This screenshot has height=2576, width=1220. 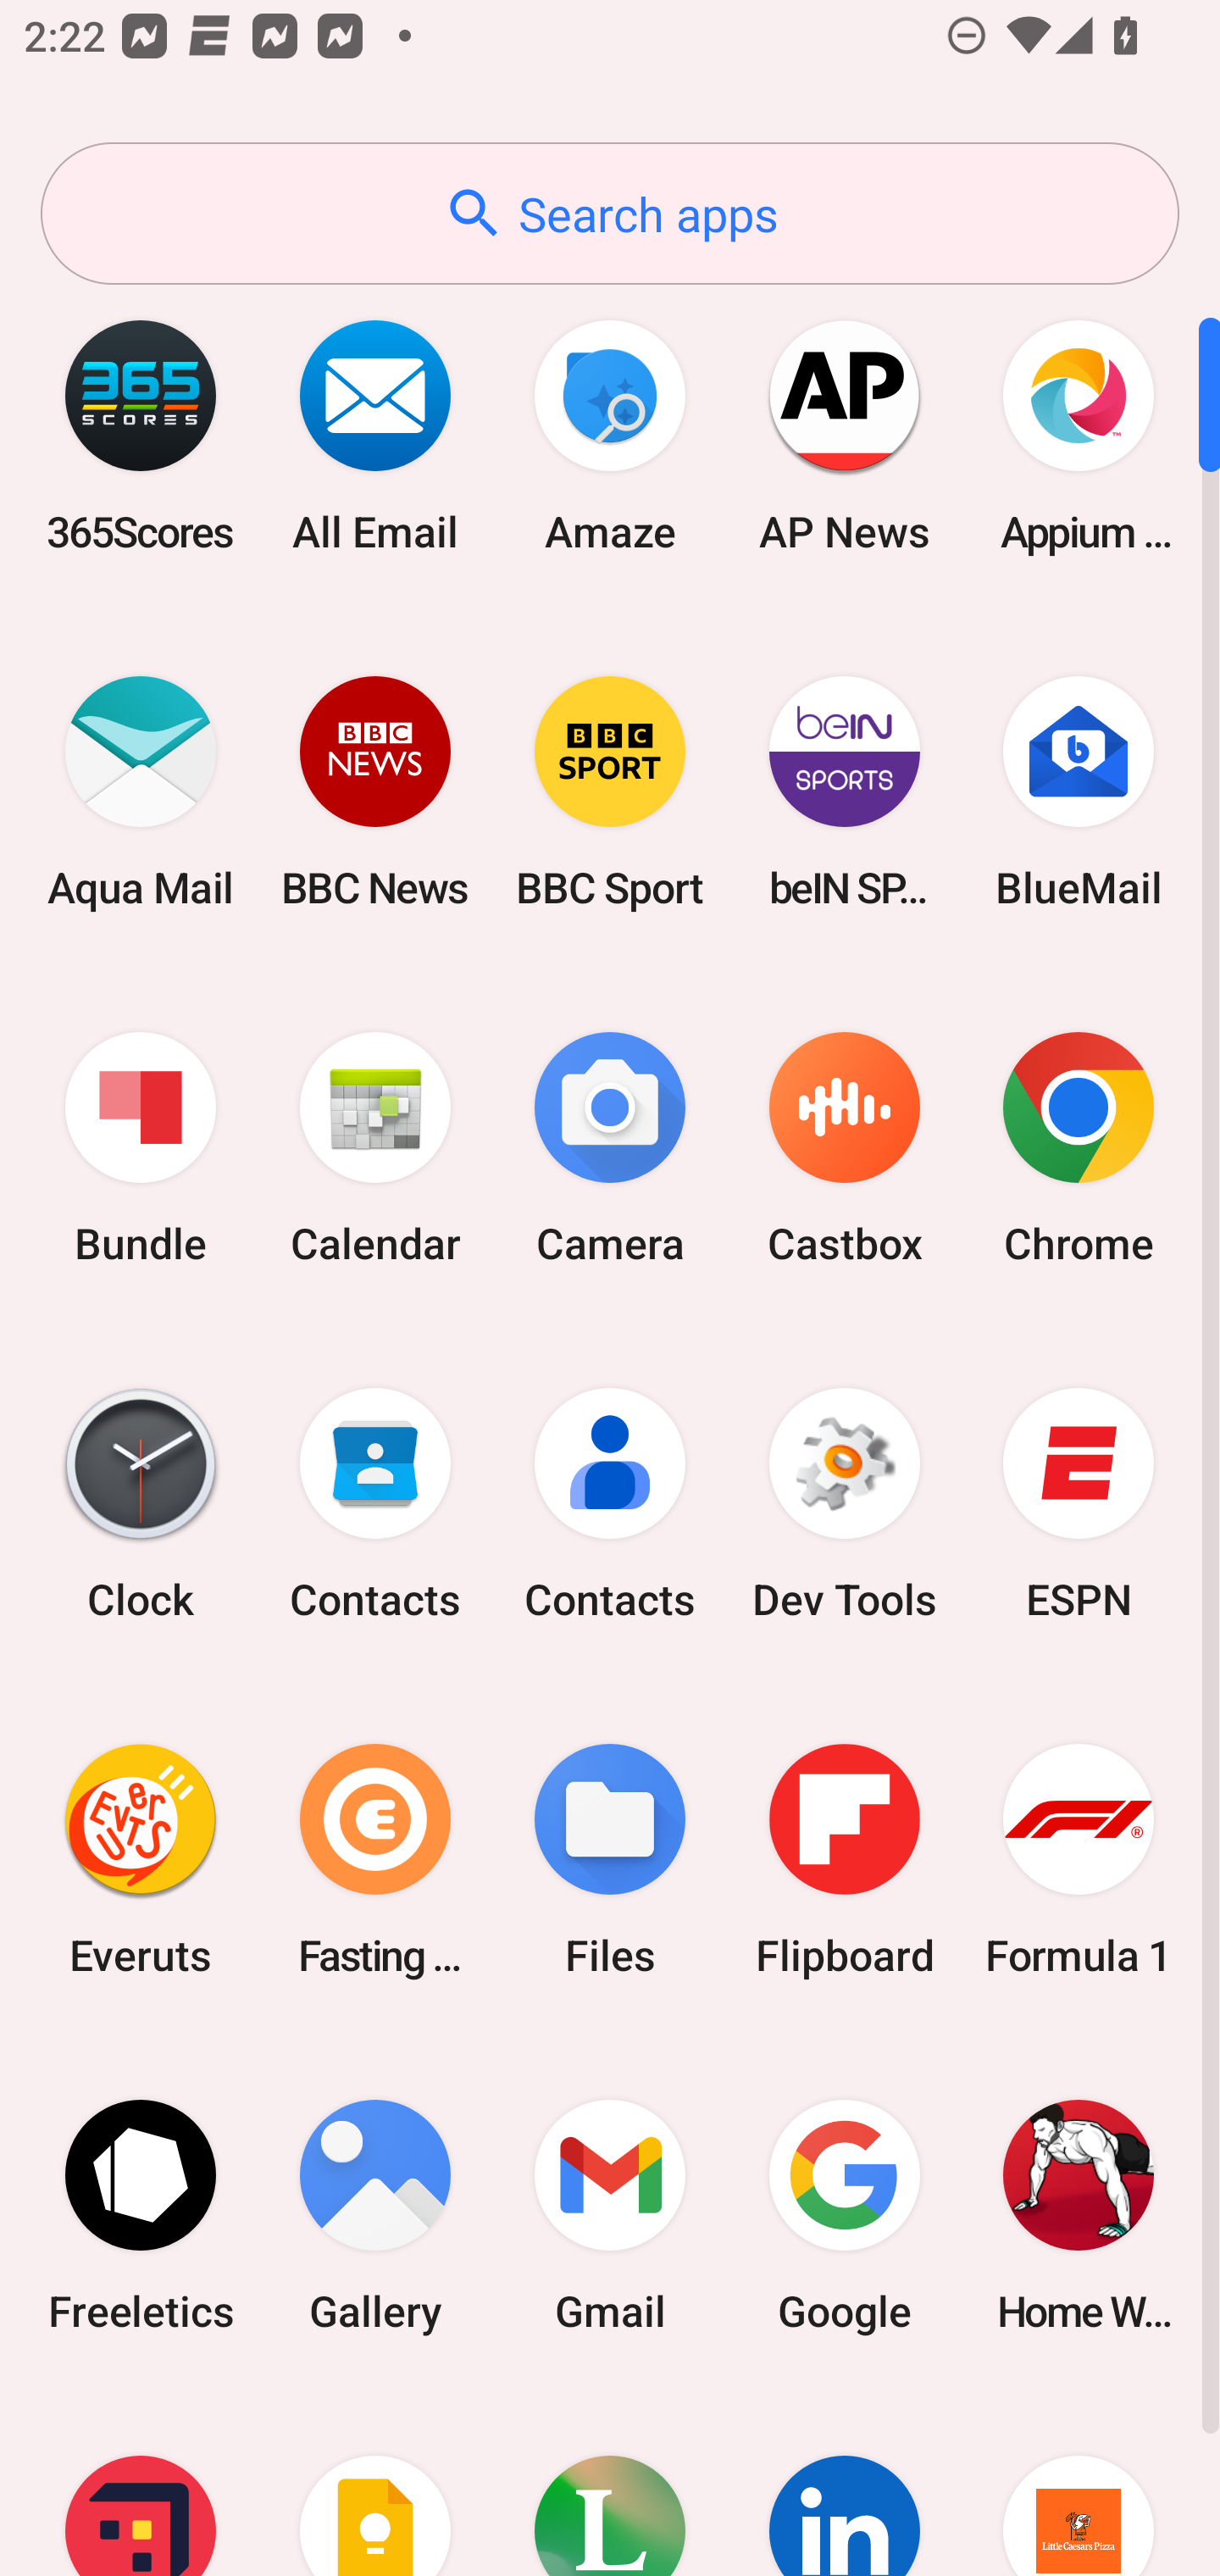 I want to click on Contacts, so click(x=610, y=1504).